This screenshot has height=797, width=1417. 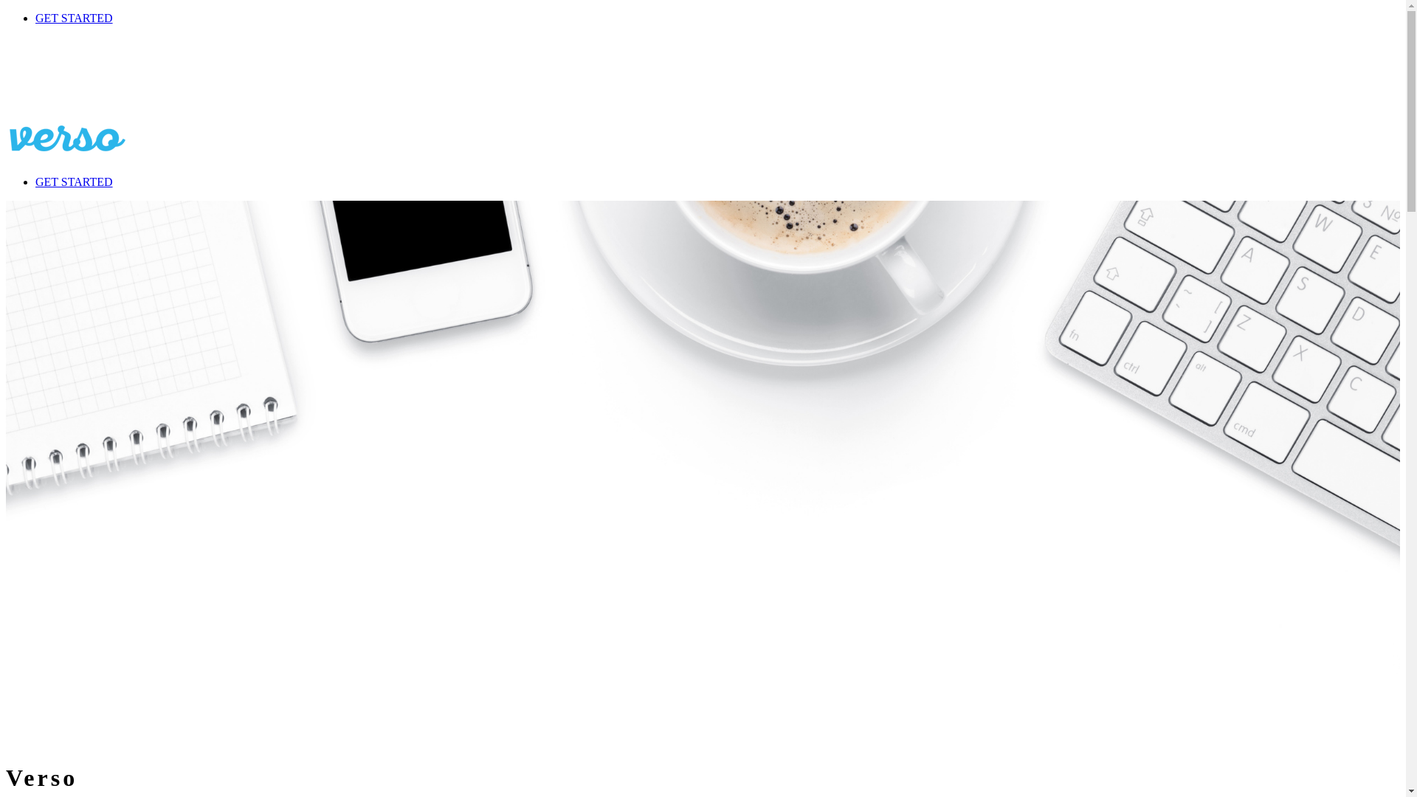 What do you see at coordinates (74, 182) in the screenshot?
I see `GET STARTED` at bounding box center [74, 182].